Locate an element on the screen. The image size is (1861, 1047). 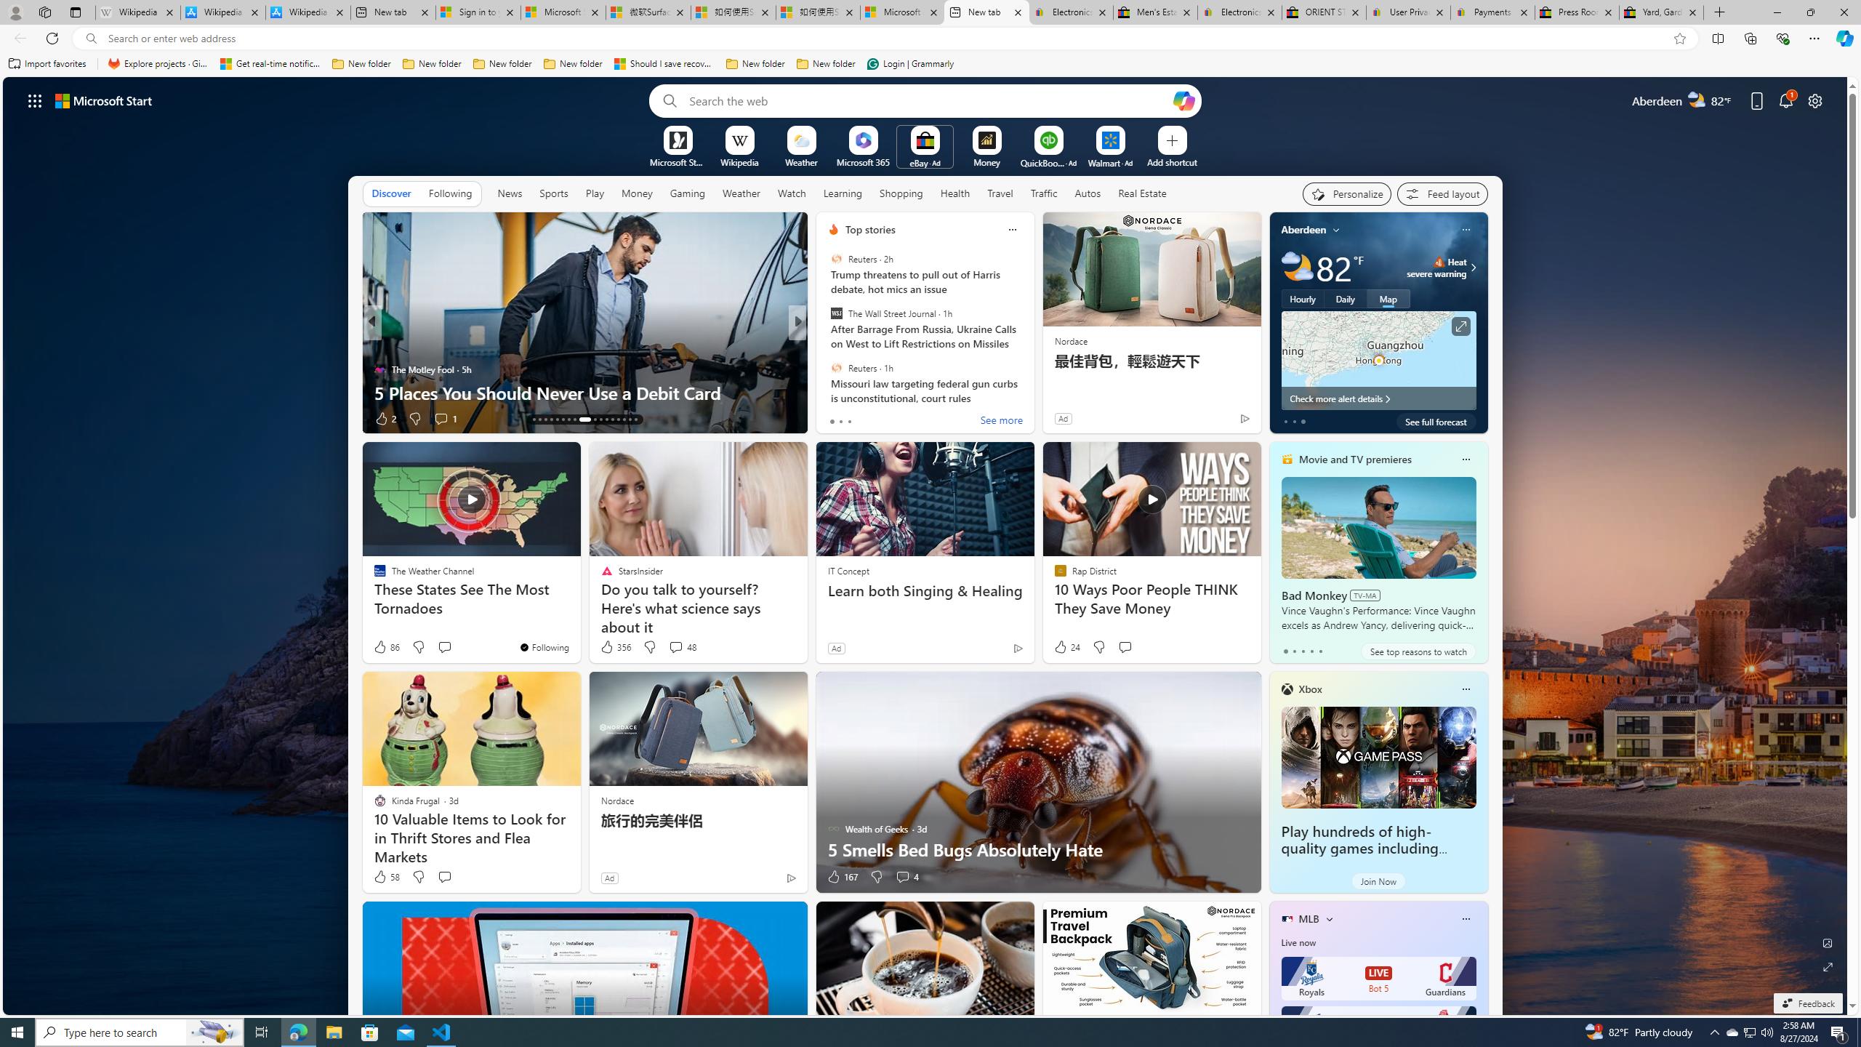
Play is located at coordinates (595, 193).